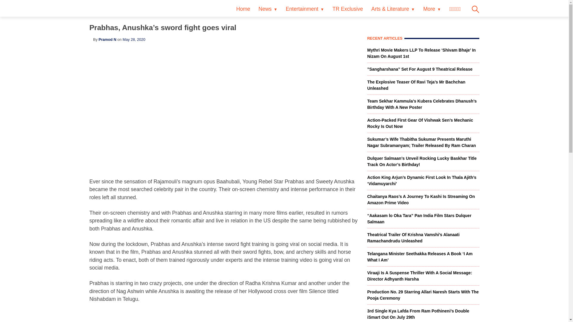 The image size is (573, 322). I want to click on Entertainment, so click(305, 9).